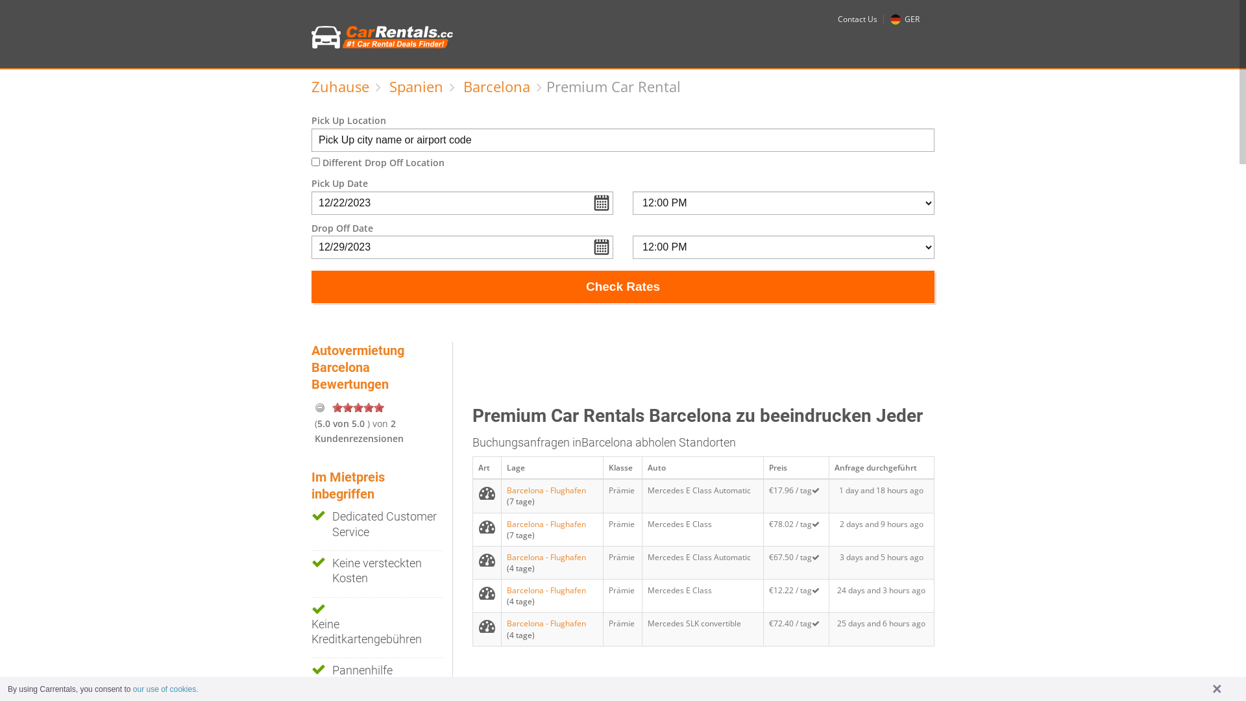  Describe the element at coordinates (320, 407) in the screenshot. I see `Cancel Rating` at that location.